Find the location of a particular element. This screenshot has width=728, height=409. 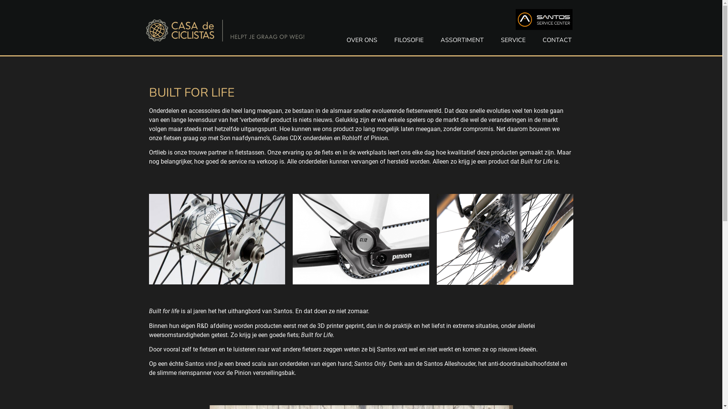

SERVICE is located at coordinates (513, 40).